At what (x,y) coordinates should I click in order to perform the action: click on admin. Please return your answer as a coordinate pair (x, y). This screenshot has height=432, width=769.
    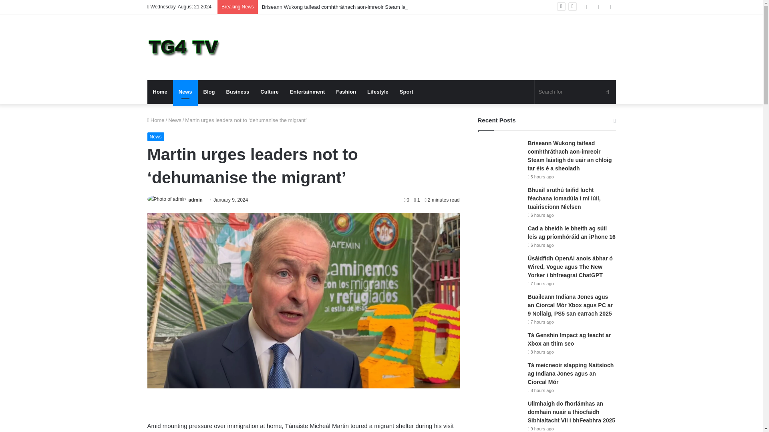
    Looking at the image, I should click on (195, 200).